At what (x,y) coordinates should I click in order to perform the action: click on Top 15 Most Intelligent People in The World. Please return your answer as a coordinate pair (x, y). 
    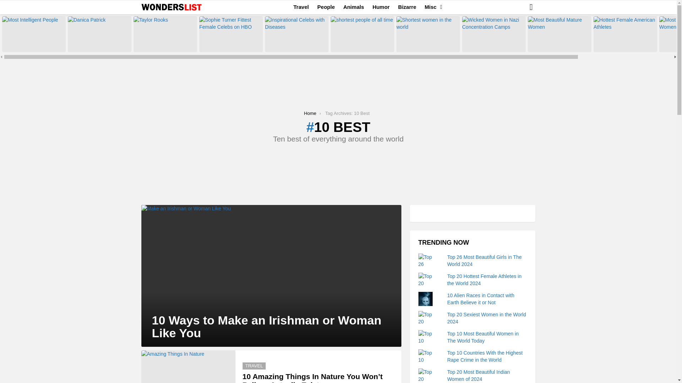
    Looking at the image, I should click on (33, 34).